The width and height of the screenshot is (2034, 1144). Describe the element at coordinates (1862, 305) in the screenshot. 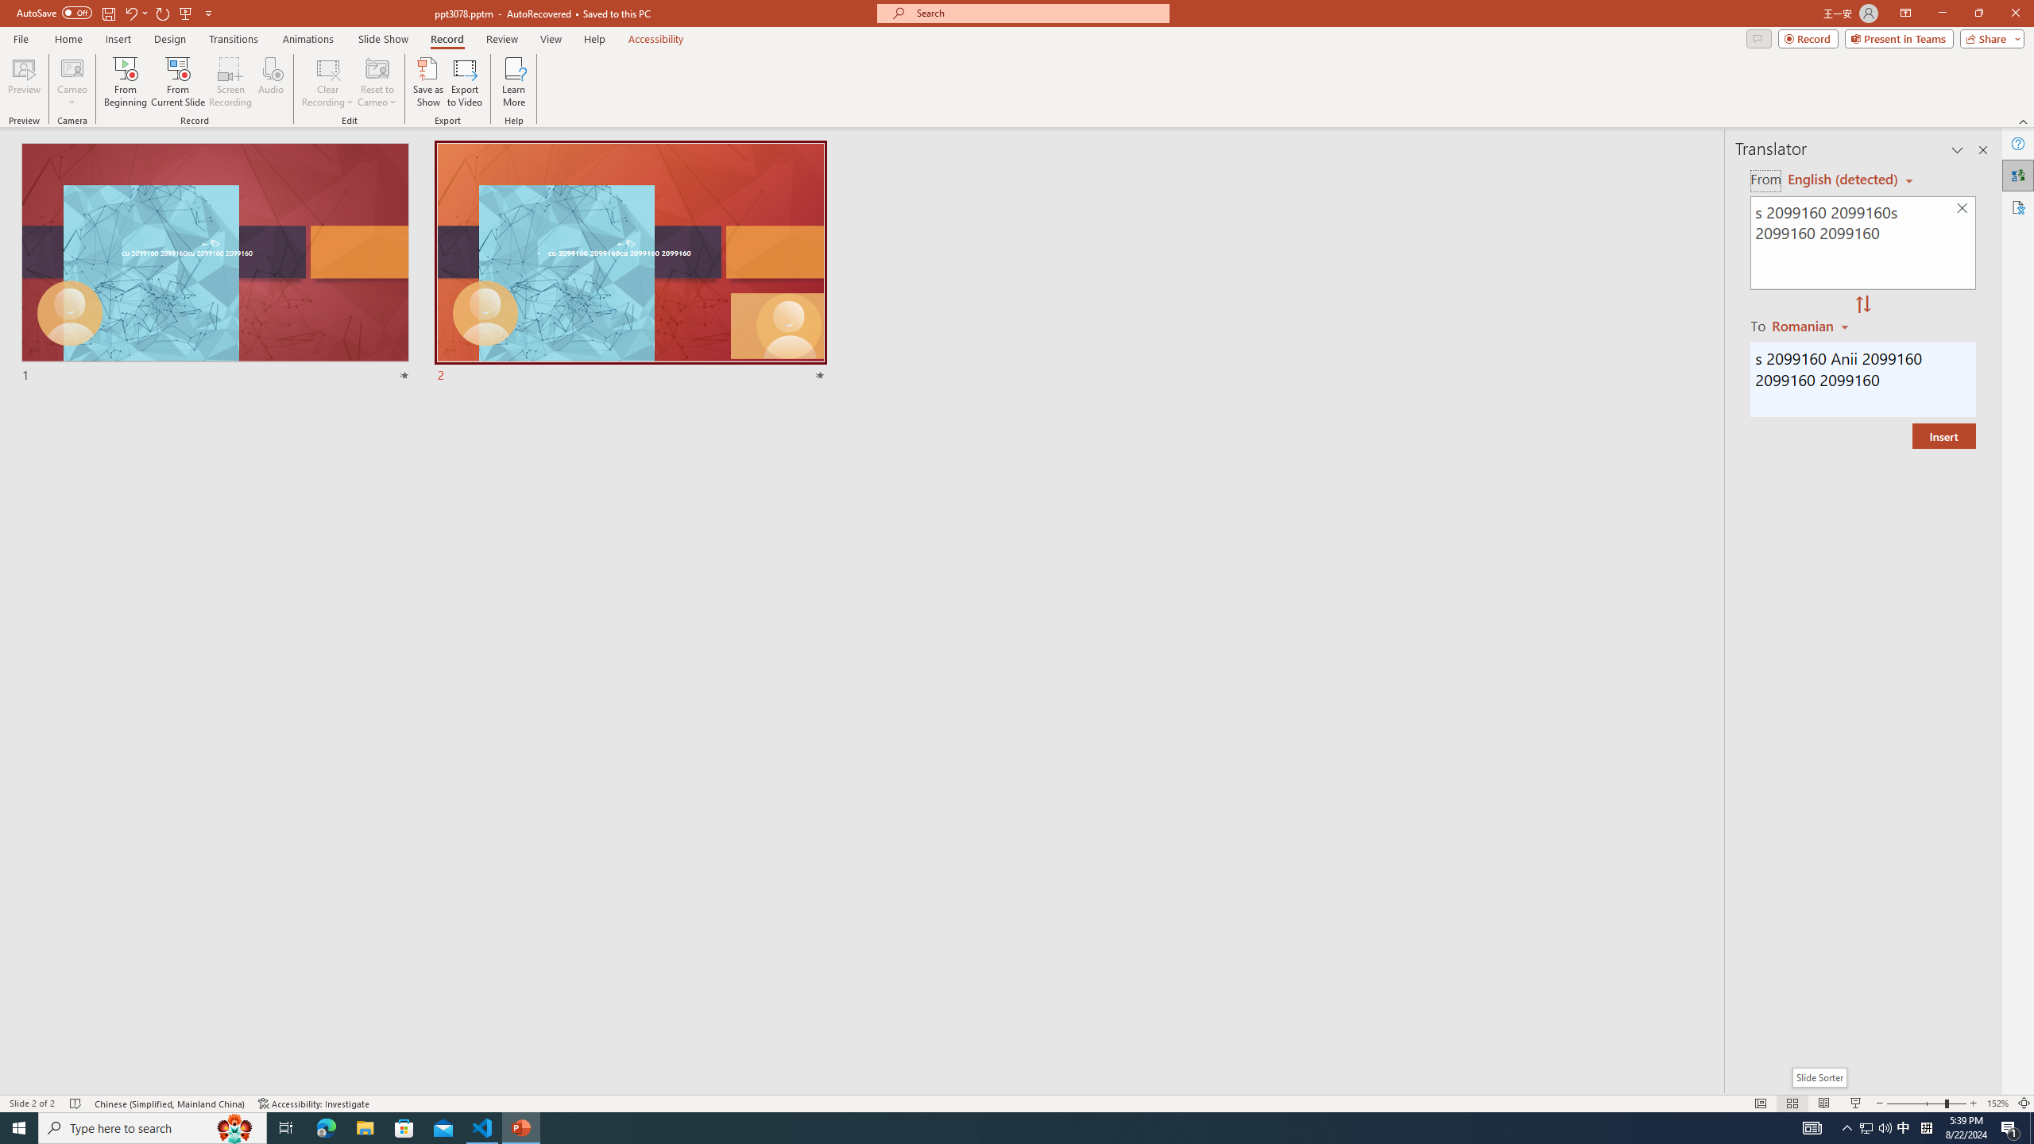

I see `Swap "from" and "to" languages.` at that location.